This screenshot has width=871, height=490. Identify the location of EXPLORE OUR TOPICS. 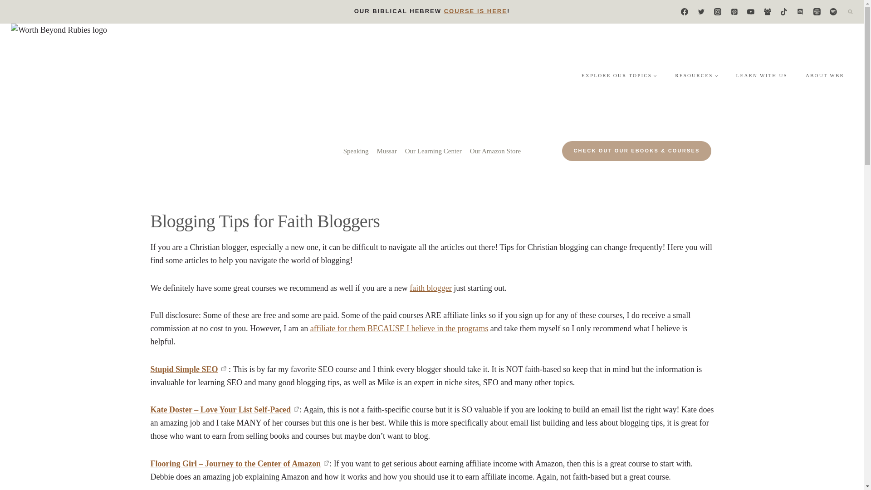
(619, 75).